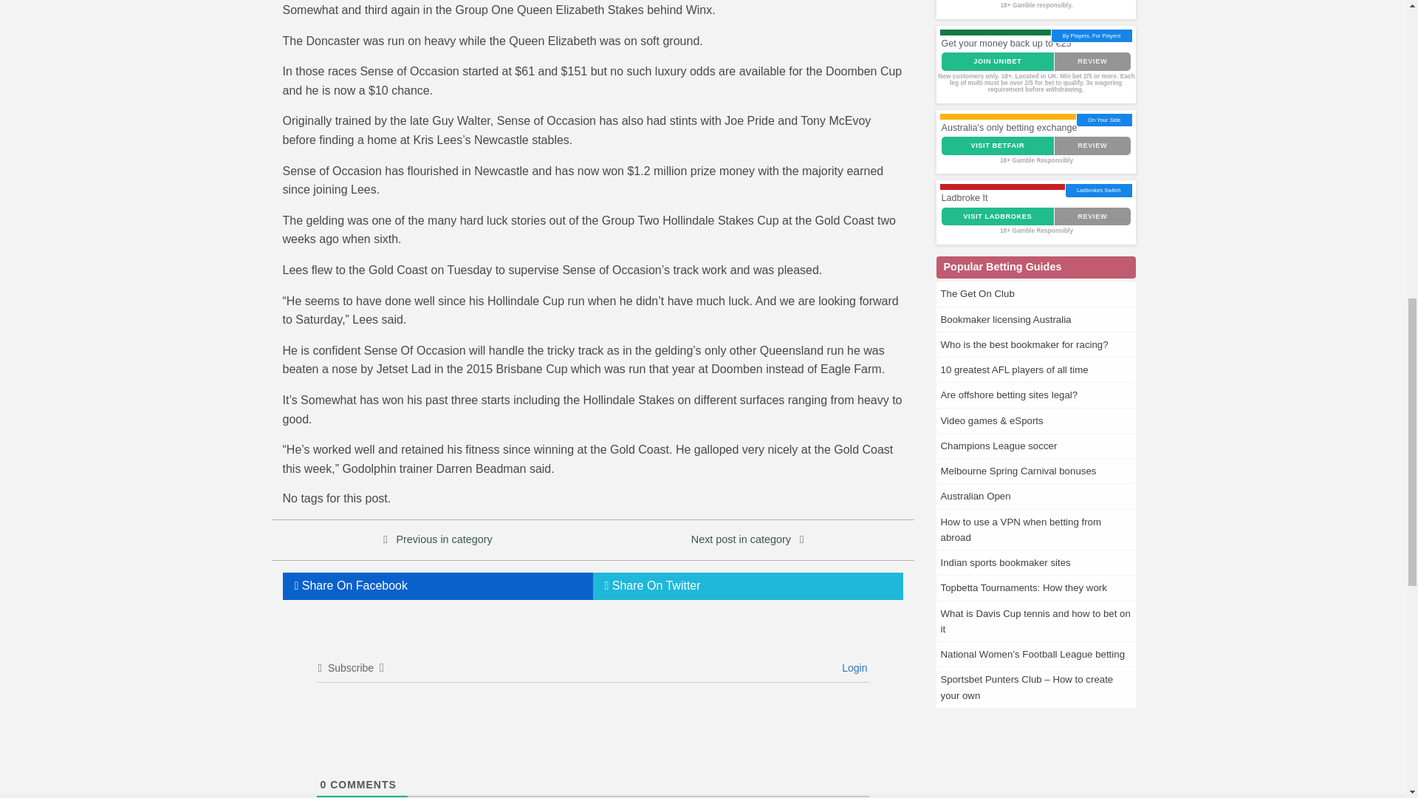 The height and width of the screenshot is (798, 1418). I want to click on Share On Twitter, so click(747, 587).